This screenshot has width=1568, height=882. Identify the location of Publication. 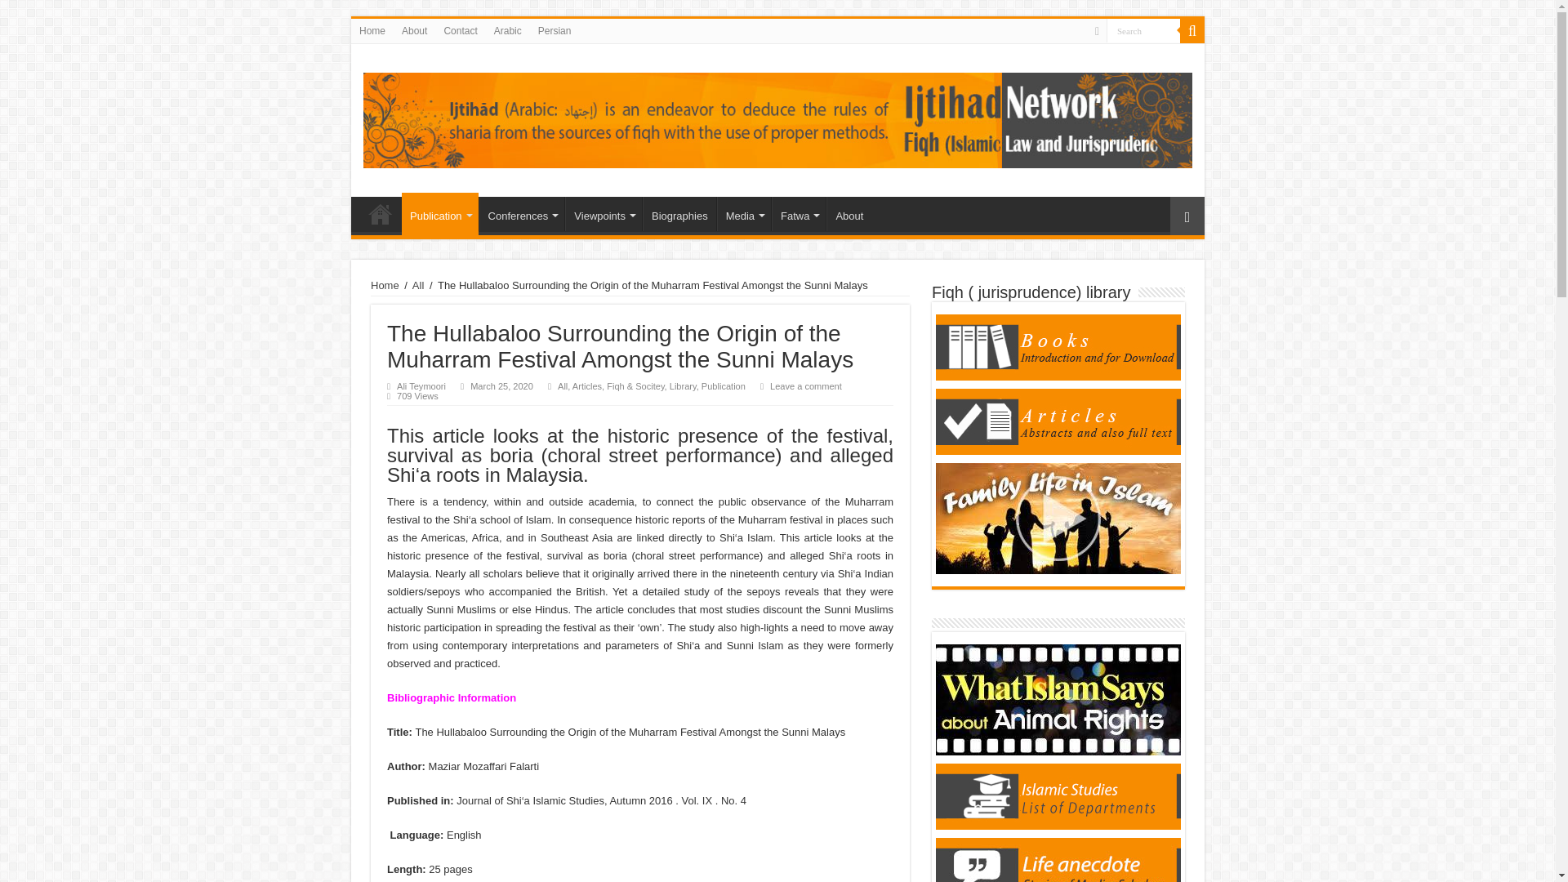
(439, 214).